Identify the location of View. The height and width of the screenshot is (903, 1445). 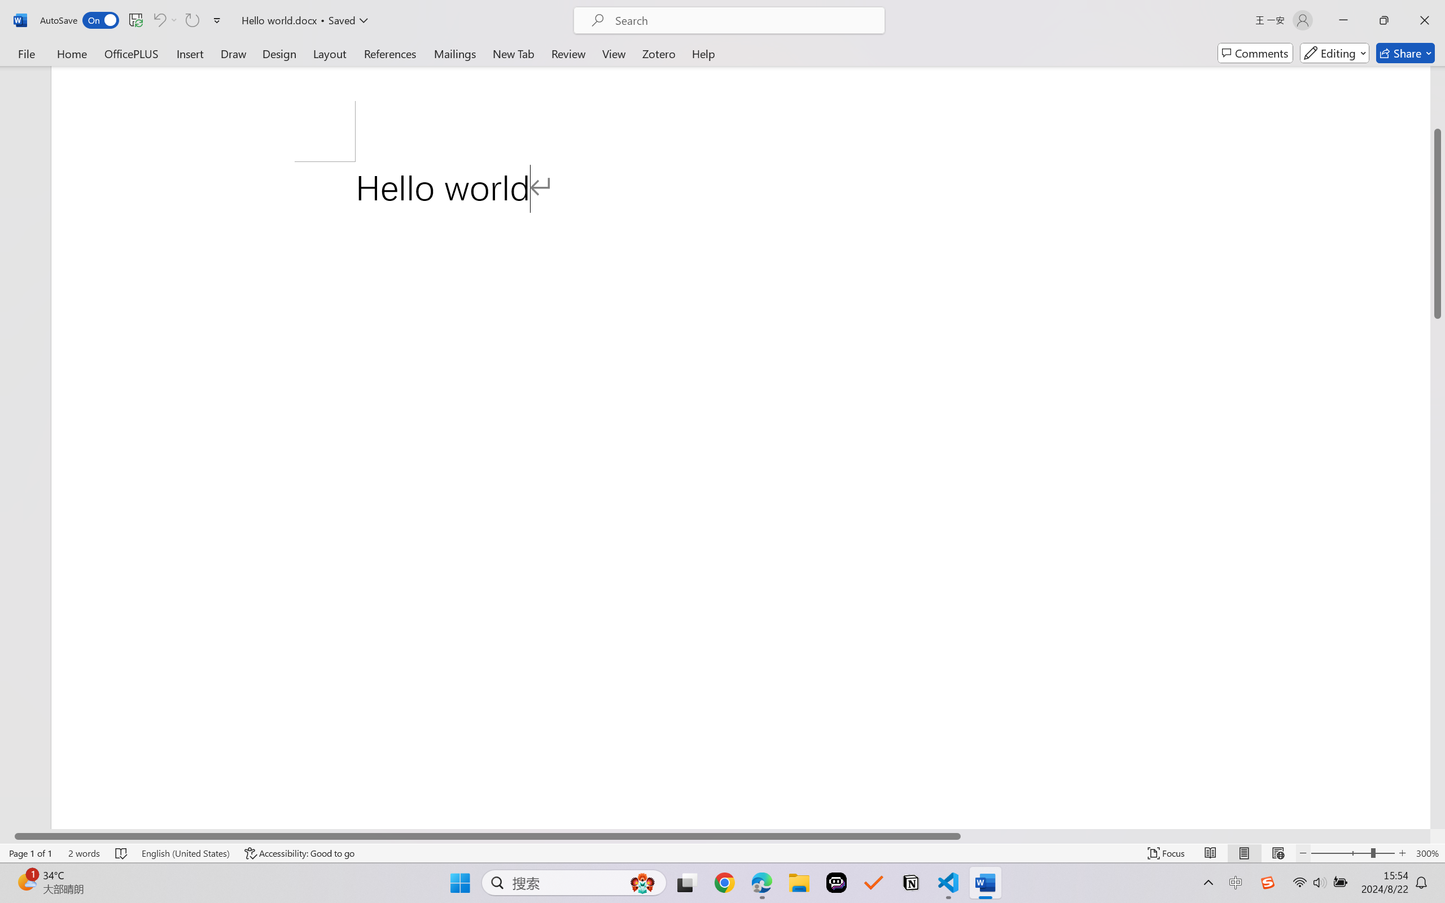
(614, 53).